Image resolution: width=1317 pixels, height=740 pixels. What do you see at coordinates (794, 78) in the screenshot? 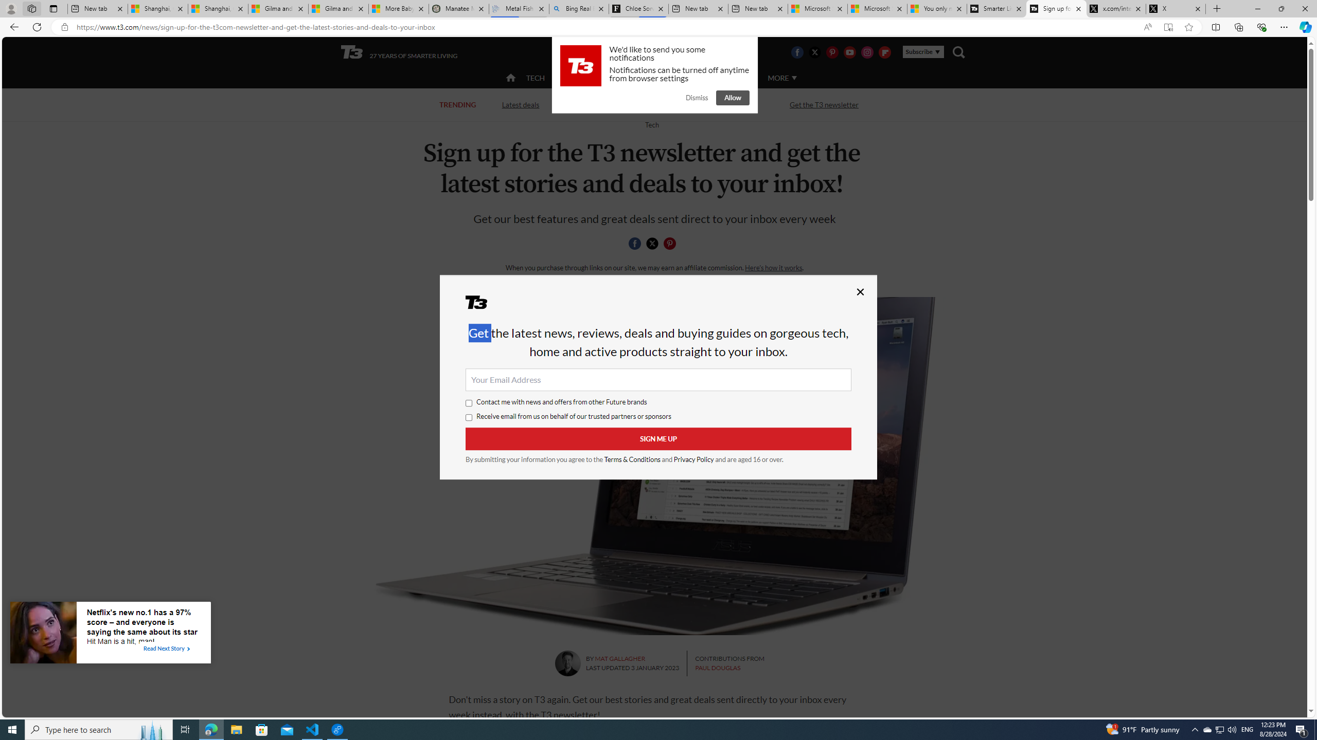
I see `Class: svg-arrow-down` at bounding box center [794, 78].